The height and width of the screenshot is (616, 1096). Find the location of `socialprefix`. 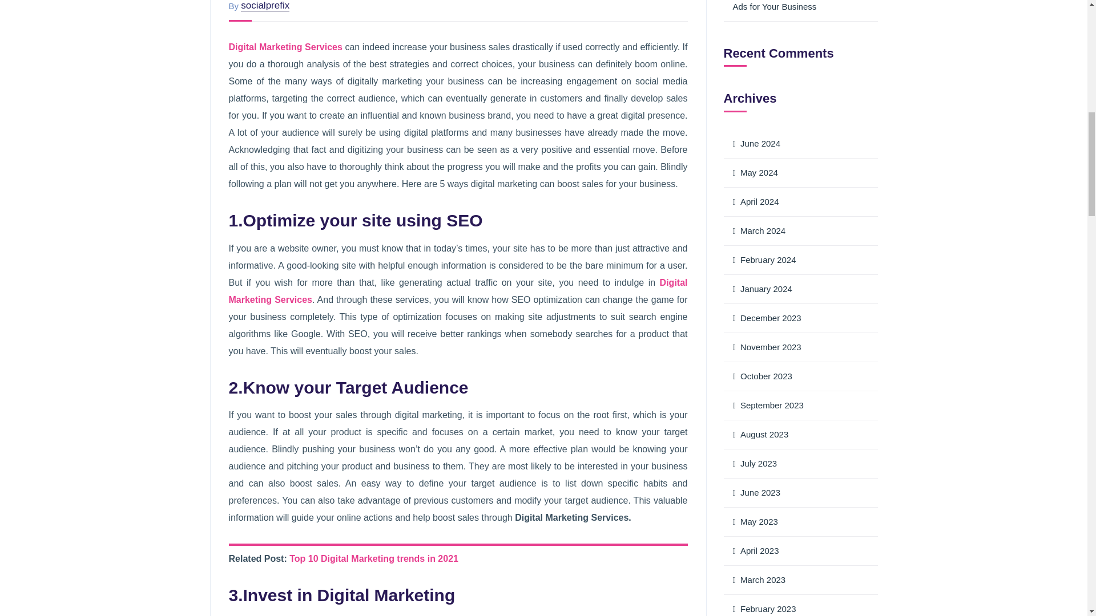

socialprefix is located at coordinates (265, 6).